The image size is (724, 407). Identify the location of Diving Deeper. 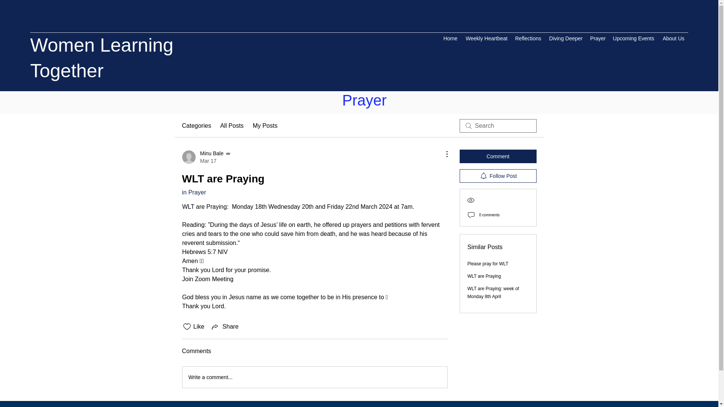
(565, 38).